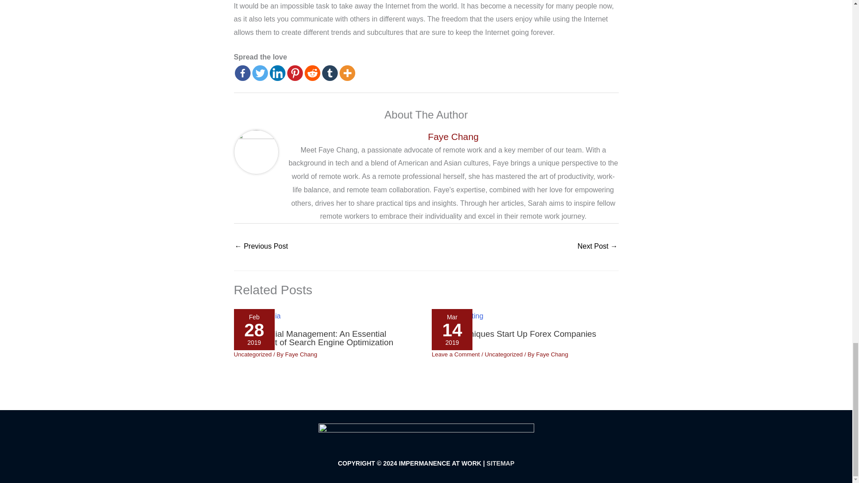 The image size is (859, 483). Describe the element at coordinates (330, 73) in the screenshot. I see `Tumblr` at that location.